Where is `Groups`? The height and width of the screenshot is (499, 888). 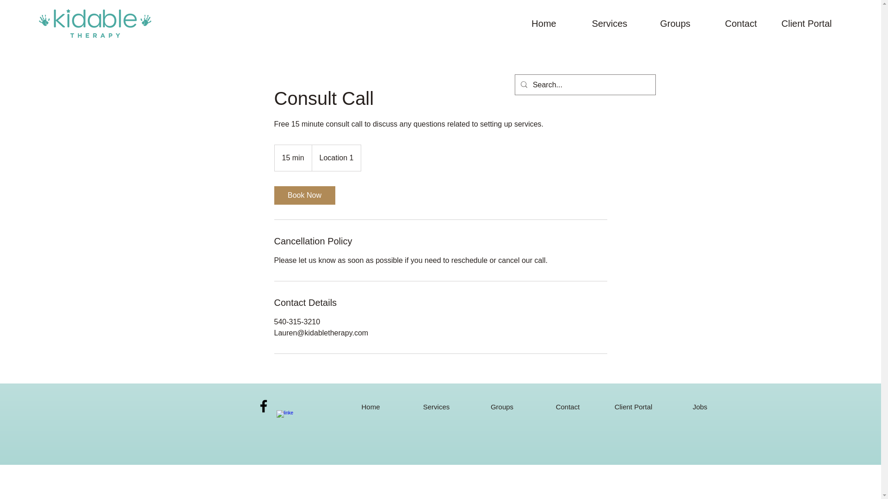 Groups is located at coordinates (675, 24).